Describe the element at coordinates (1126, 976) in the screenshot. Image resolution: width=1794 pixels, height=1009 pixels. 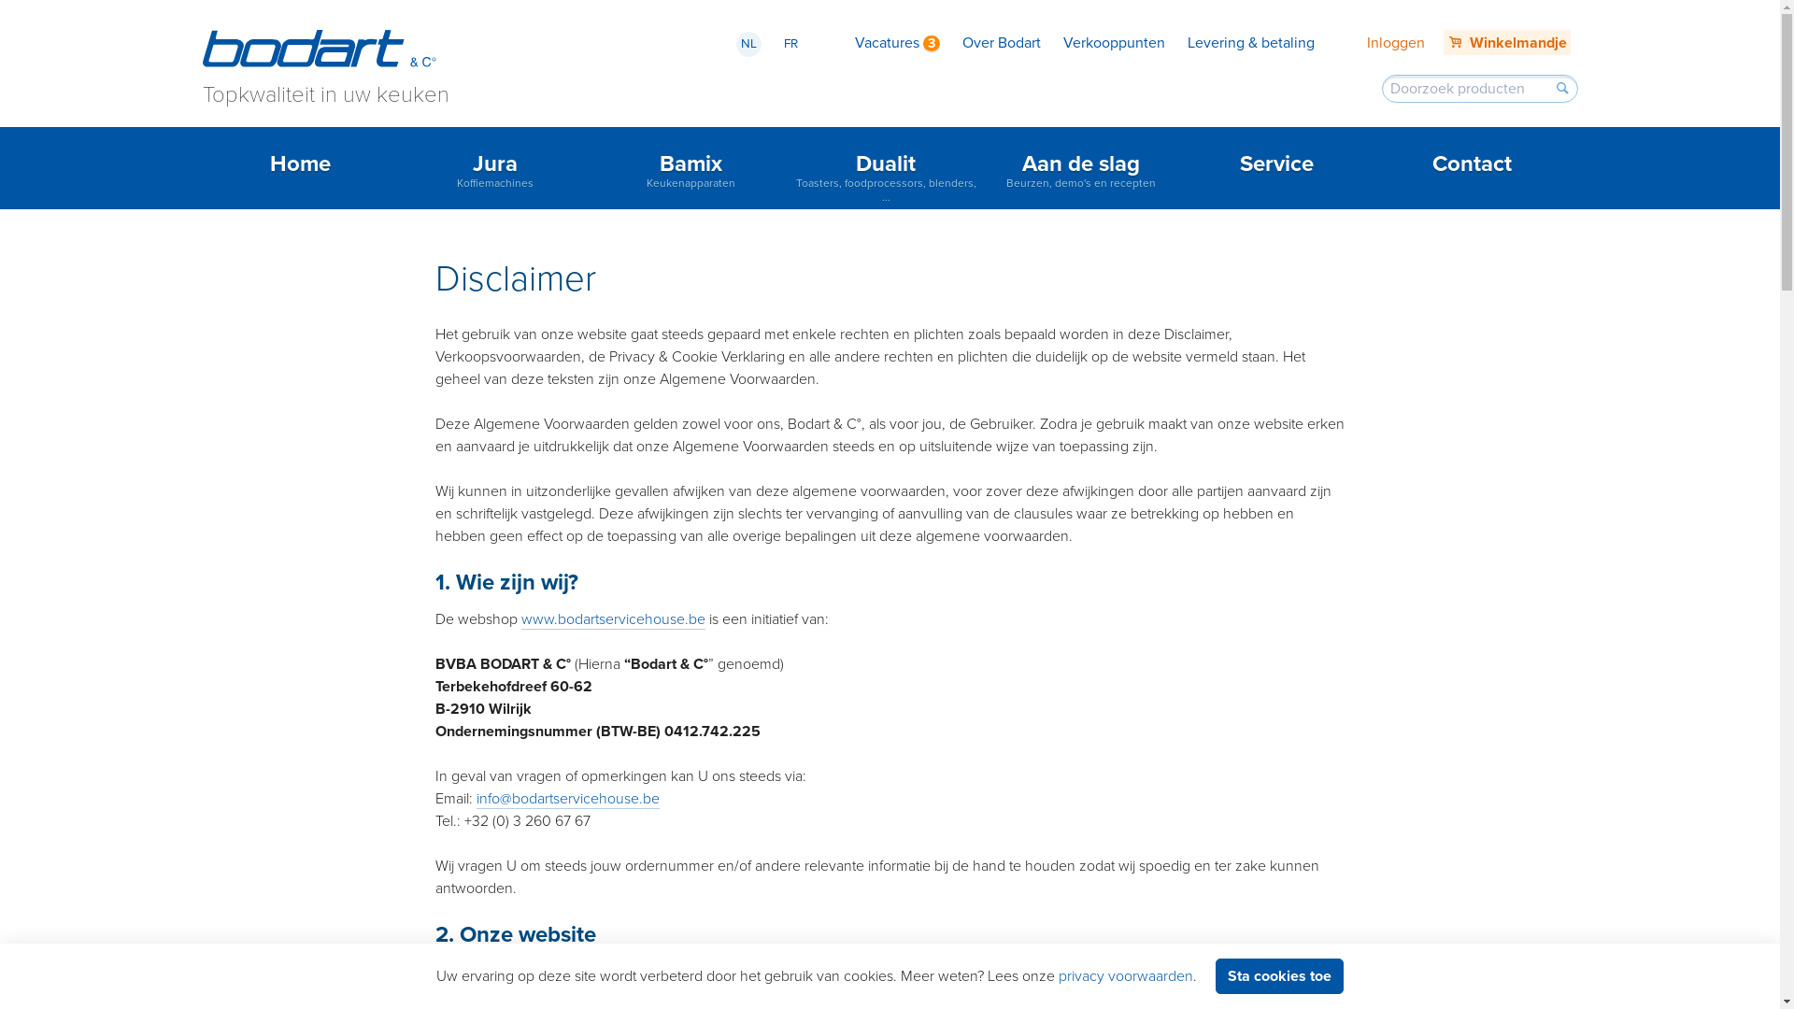
I see `privacy voorwaarden` at that location.